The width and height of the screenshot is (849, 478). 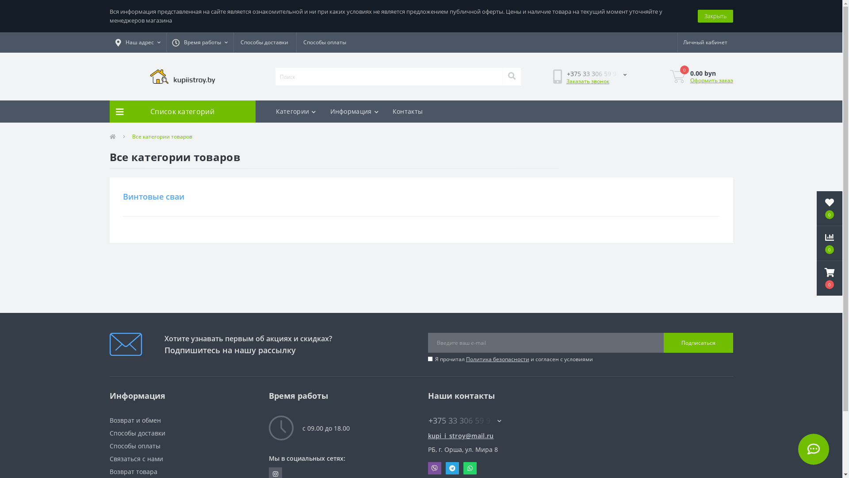 I want to click on 0, so click(x=830, y=208).